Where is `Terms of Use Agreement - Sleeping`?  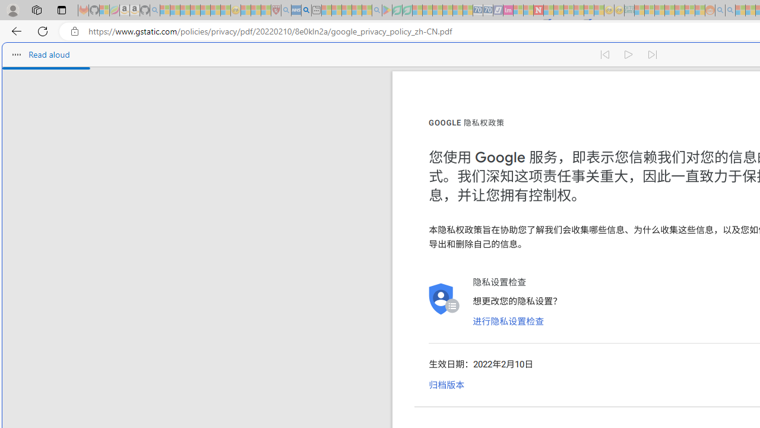 Terms of Use Agreement - Sleeping is located at coordinates (397, 11).